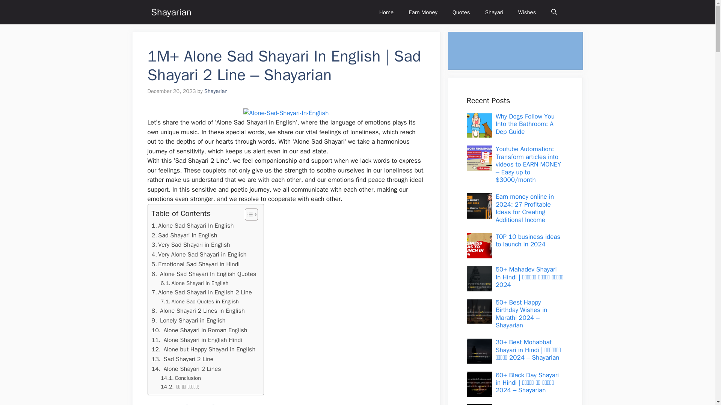  I want to click on Very Sad Shayari in English, so click(191, 245).